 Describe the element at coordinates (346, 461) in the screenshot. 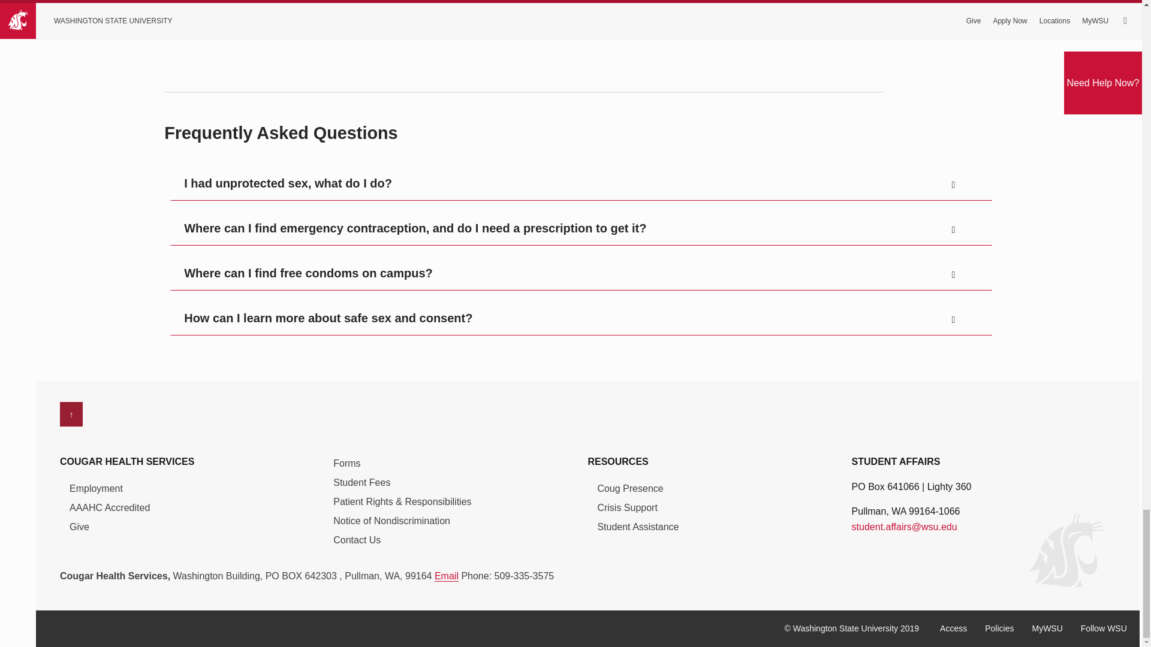

I see `Forms` at that location.